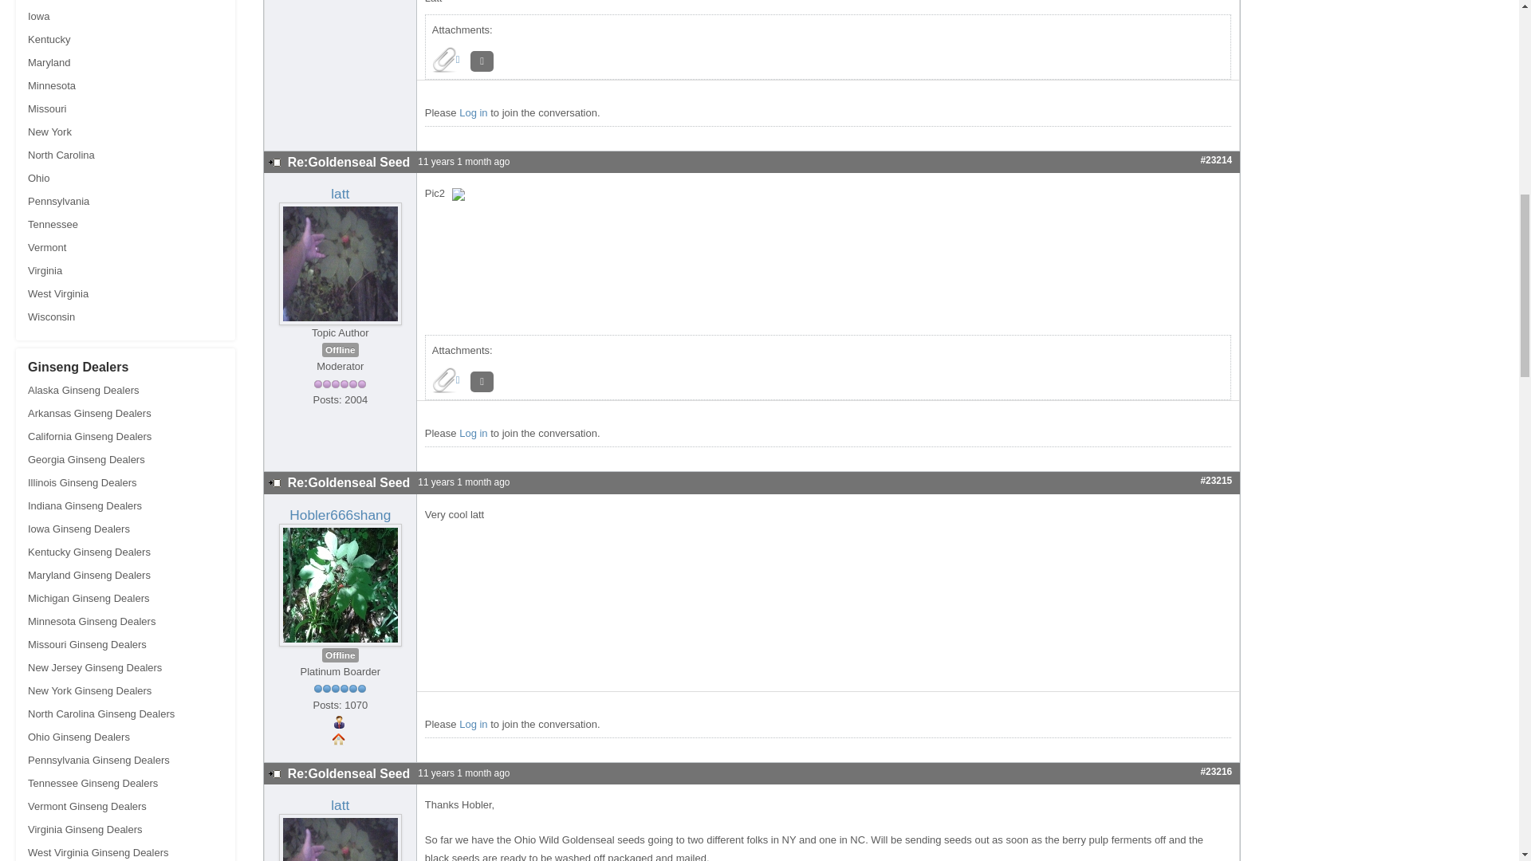 Image resolution: width=1531 pixels, height=861 pixels. What do you see at coordinates (459, 161) in the screenshot?
I see `21 Jul 2013 05:27` at bounding box center [459, 161].